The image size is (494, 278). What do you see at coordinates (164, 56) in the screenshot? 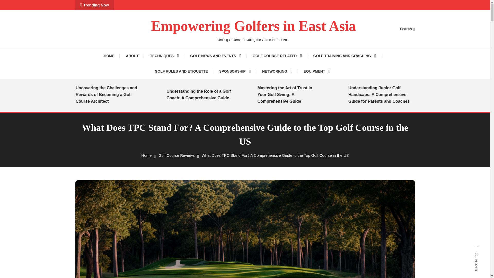
I see `TECHNIQUES` at bounding box center [164, 56].